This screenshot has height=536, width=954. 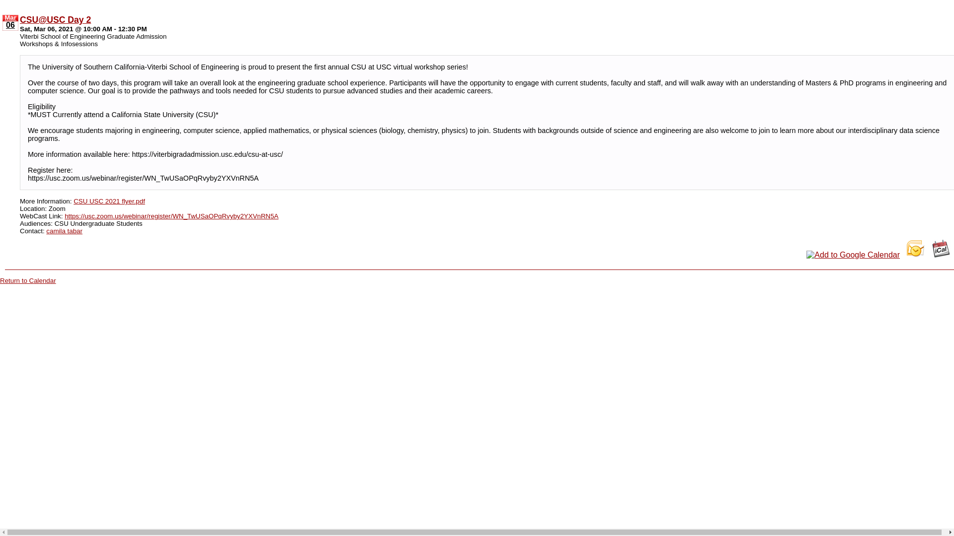 What do you see at coordinates (64, 230) in the screenshot?
I see `Send Email to camila tabar` at bounding box center [64, 230].